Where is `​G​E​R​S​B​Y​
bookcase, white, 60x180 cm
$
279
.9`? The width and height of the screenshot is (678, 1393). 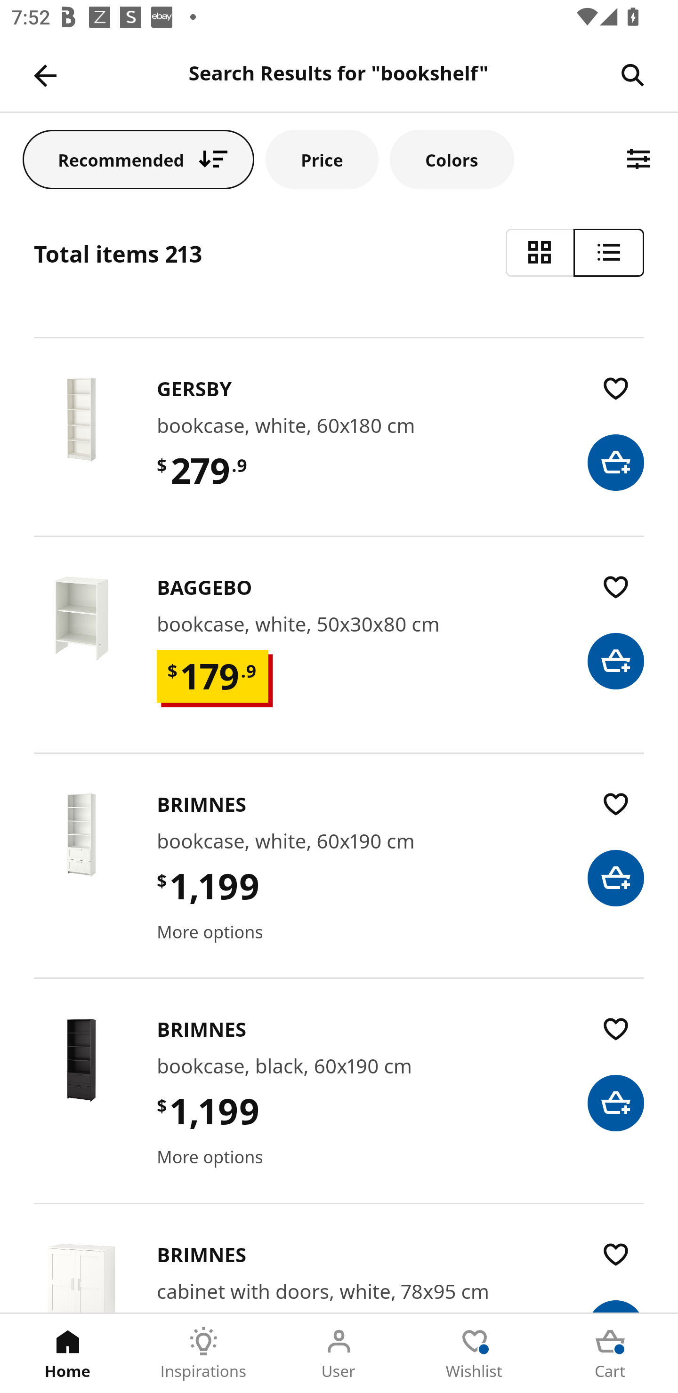 ​G​E​R​S​B​Y​
bookcase, white, 60x180 cm
$
279
.9 is located at coordinates (339, 453).